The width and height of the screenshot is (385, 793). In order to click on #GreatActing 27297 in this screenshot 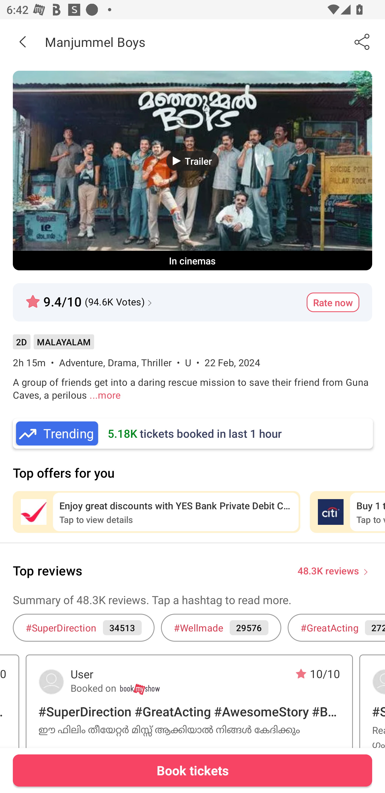, I will do `click(336, 627)`.